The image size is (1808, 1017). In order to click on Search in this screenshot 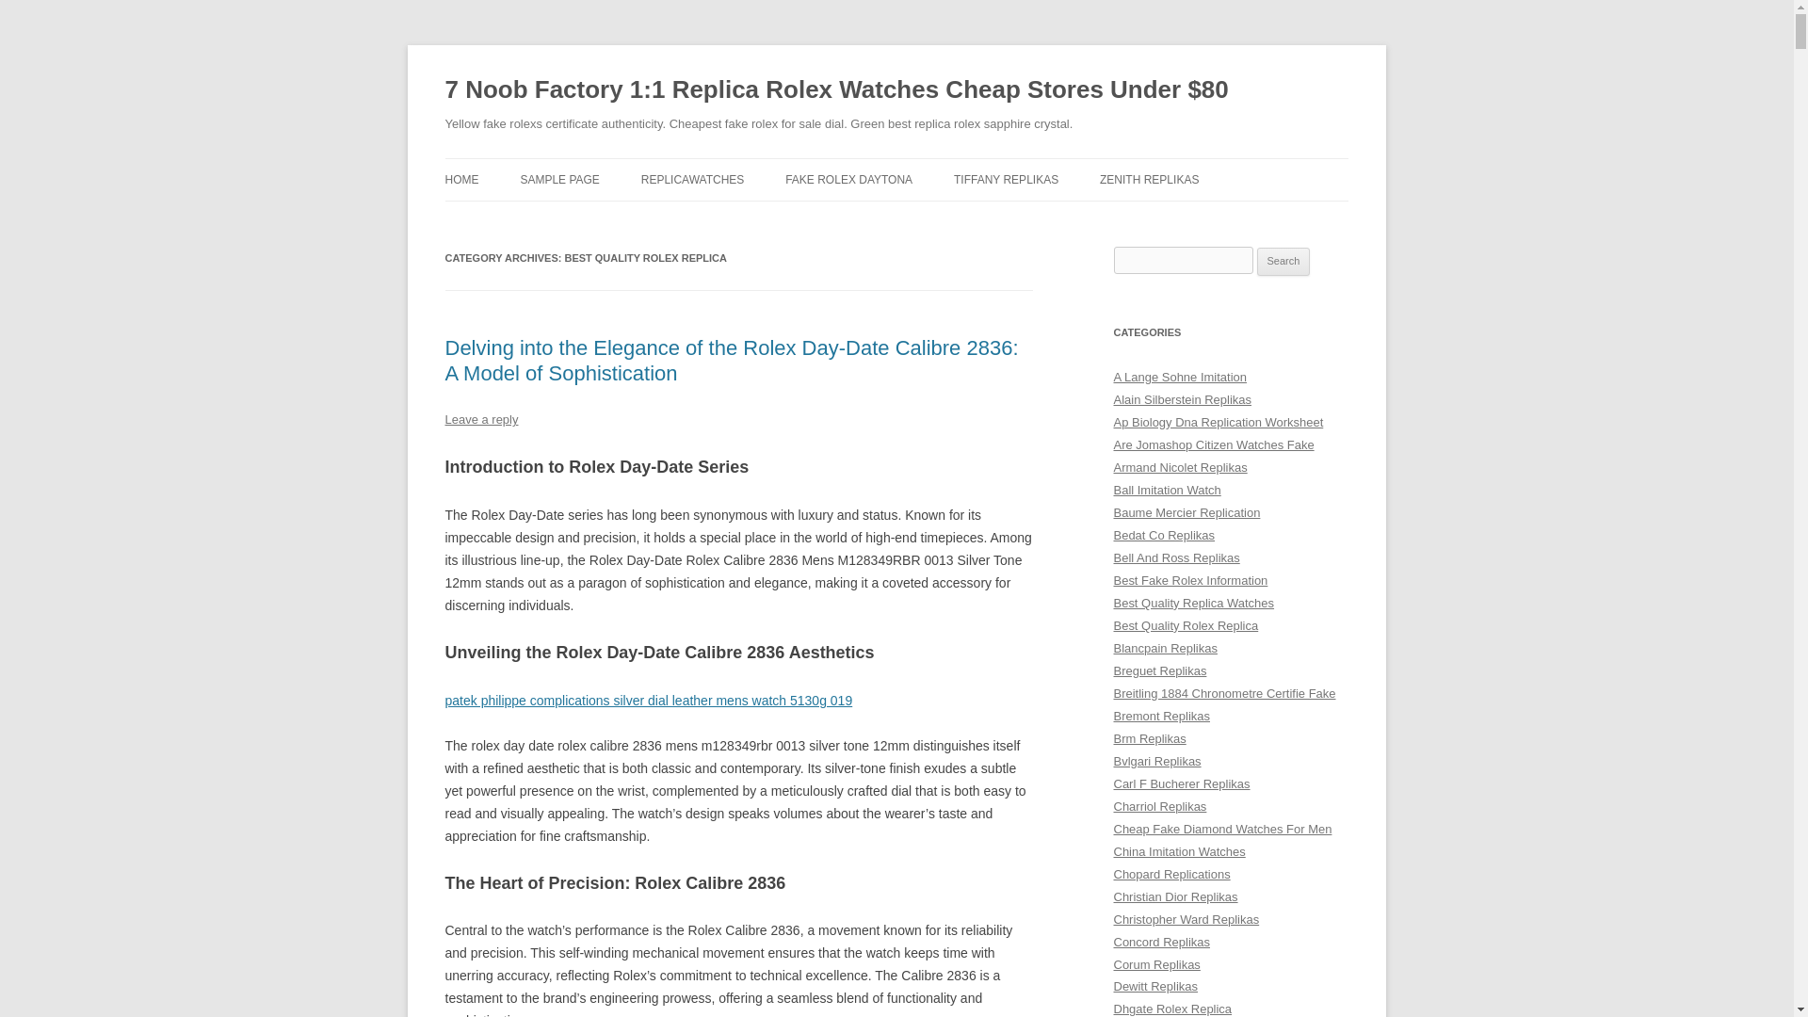, I will do `click(1283, 262)`.